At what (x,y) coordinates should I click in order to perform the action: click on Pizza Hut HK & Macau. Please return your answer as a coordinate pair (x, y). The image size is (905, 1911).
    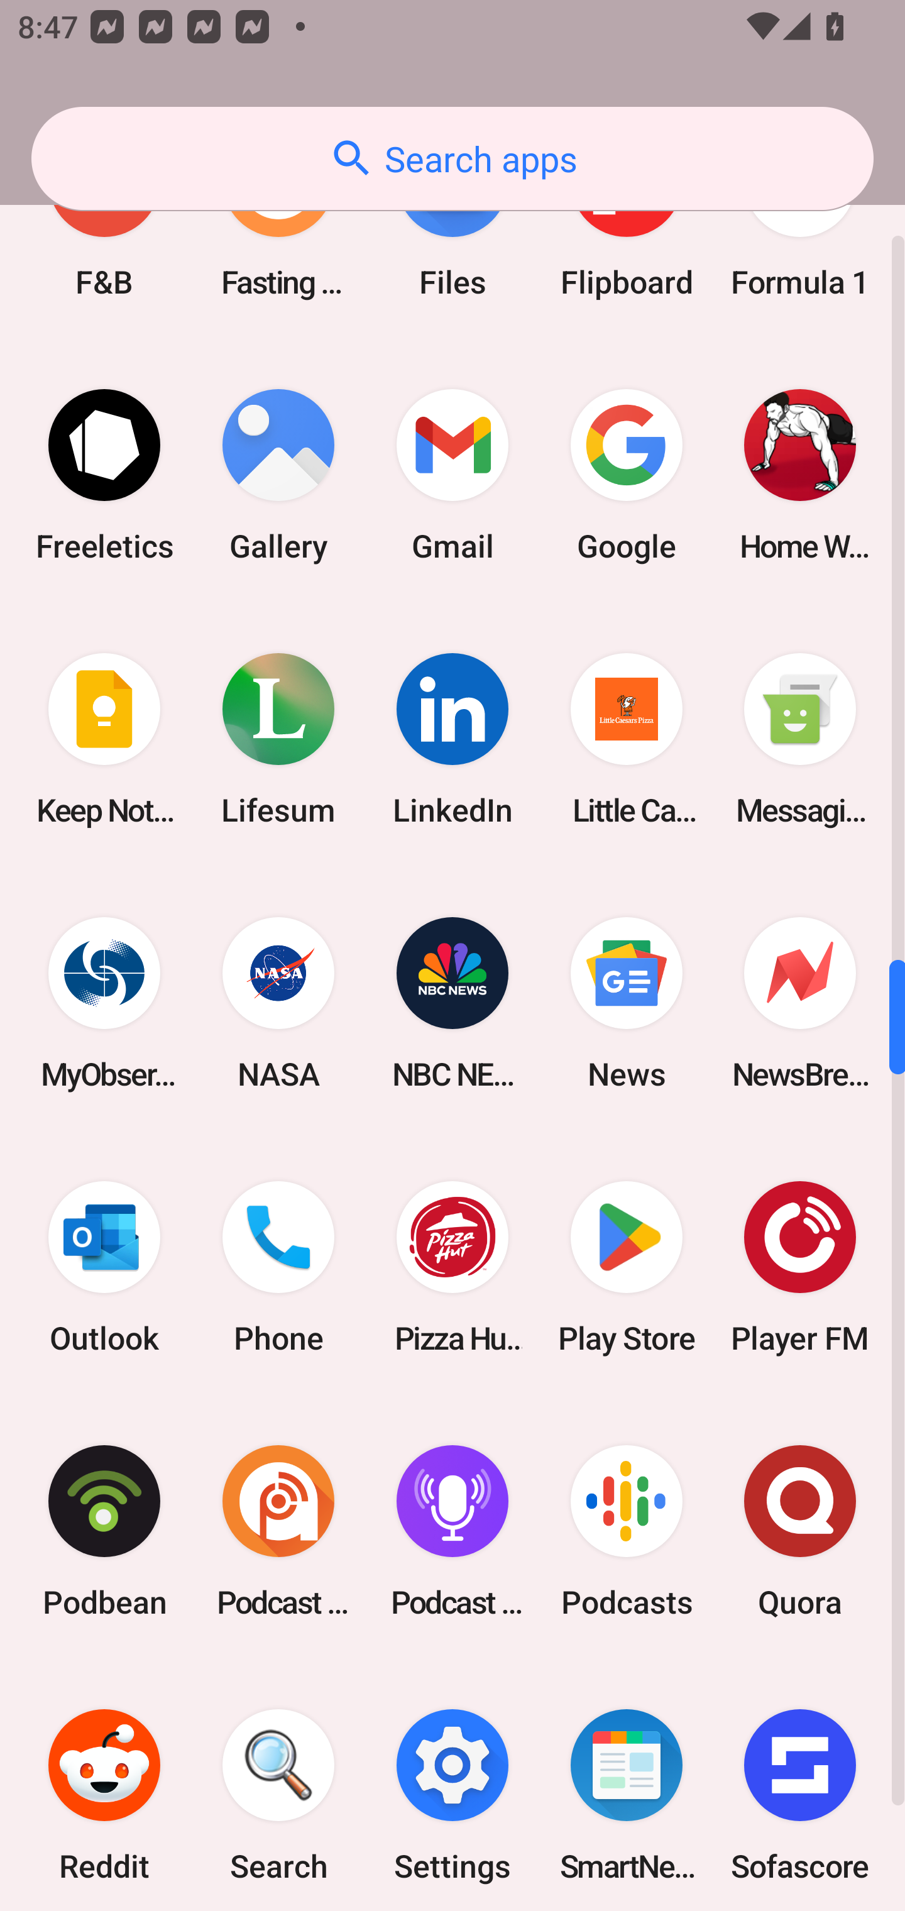
    Looking at the image, I should click on (452, 1267).